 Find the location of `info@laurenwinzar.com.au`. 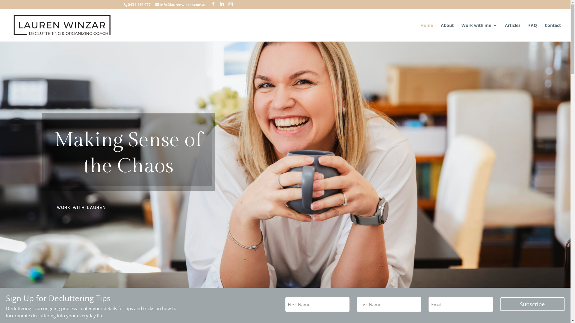

info@laurenwinzar.com.au is located at coordinates (181, 5).